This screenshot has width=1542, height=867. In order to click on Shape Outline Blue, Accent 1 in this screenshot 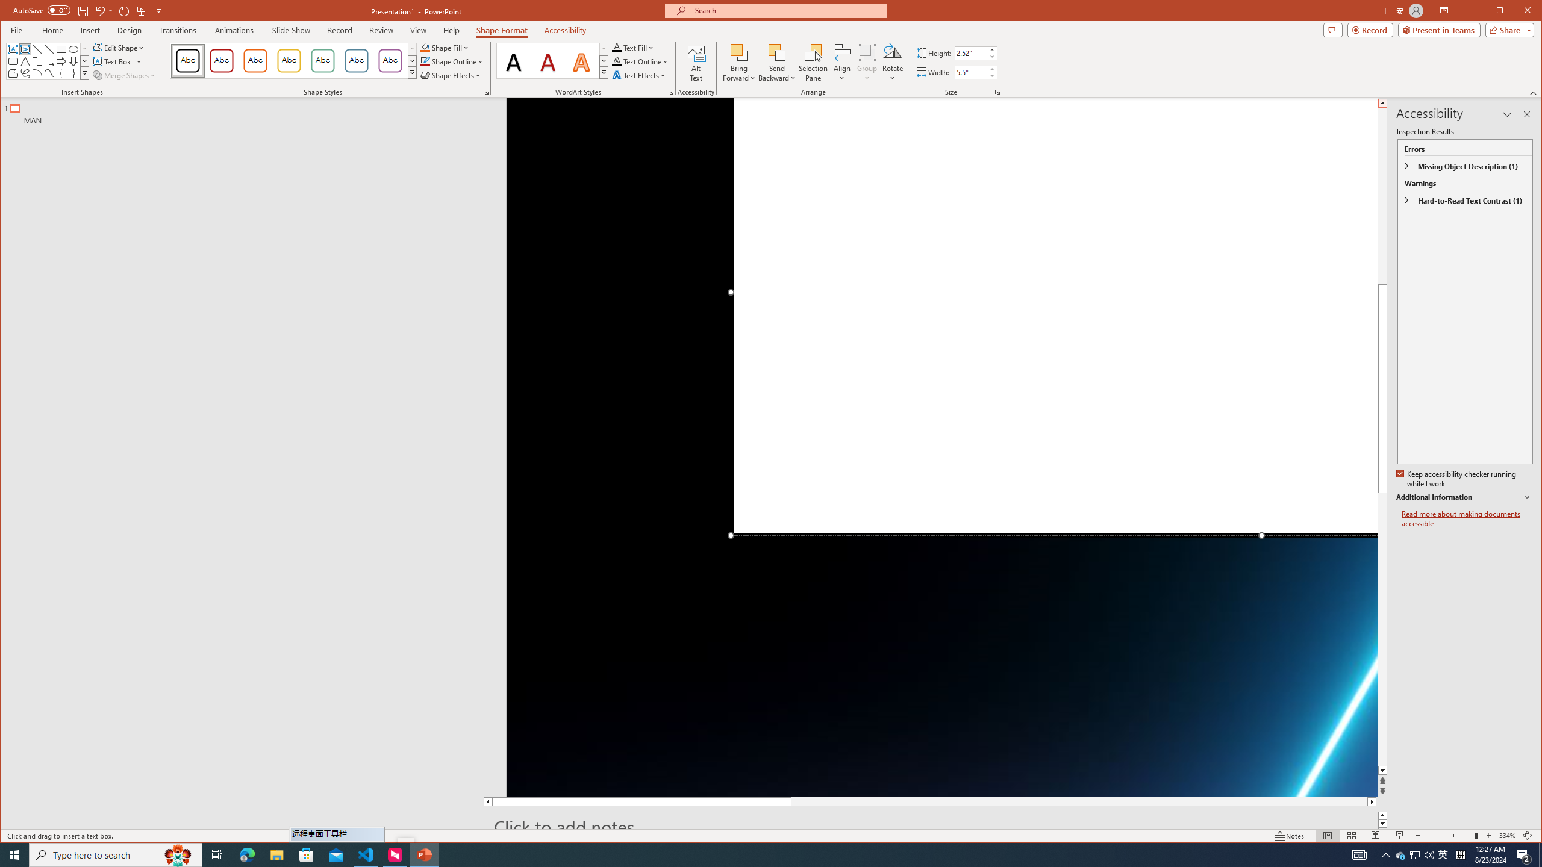, I will do `click(424, 61)`.